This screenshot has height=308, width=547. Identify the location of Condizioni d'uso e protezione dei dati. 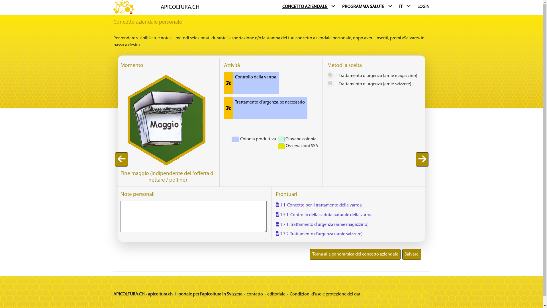
(325, 294).